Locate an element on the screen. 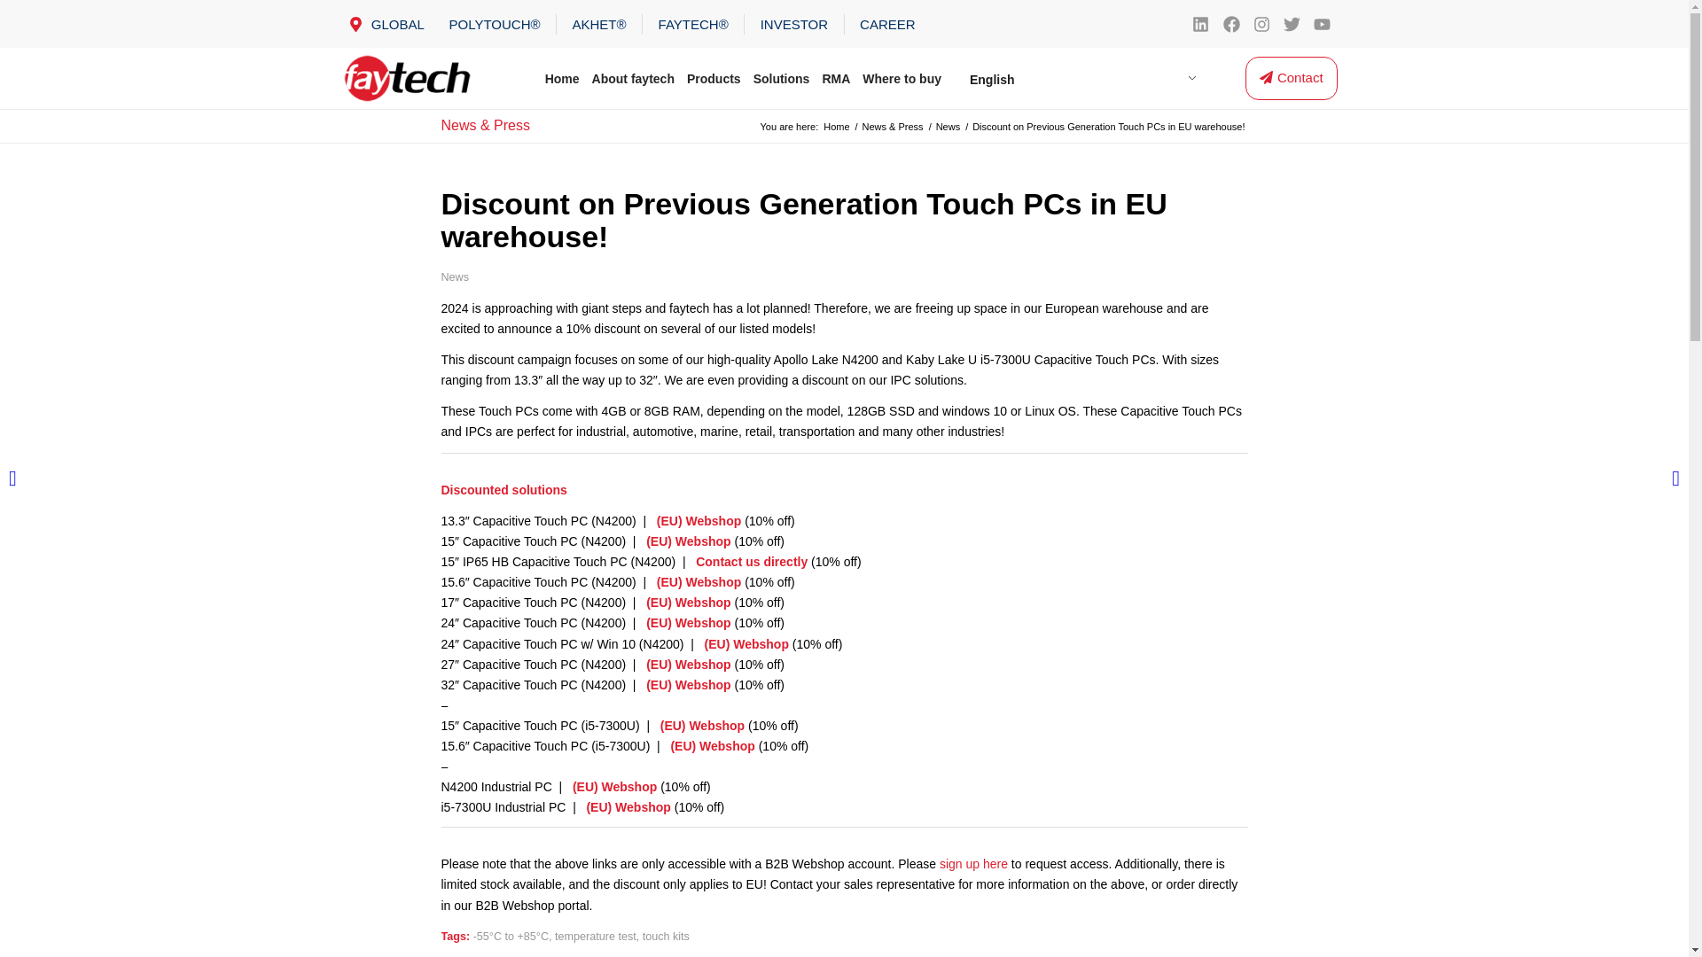 The width and height of the screenshot is (1702, 957). CAREER is located at coordinates (886, 24).